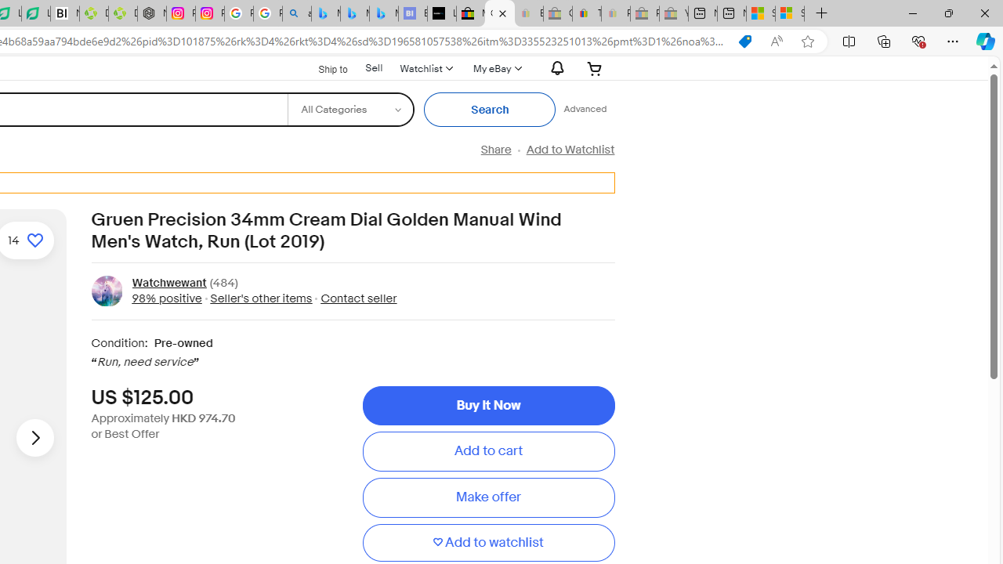 The height and width of the screenshot is (564, 1003). What do you see at coordinates (616, 14) in the screenshot?
I see `Payments Terms of Use | eBay.com - Sleeping` at bounding box center [616, 14].